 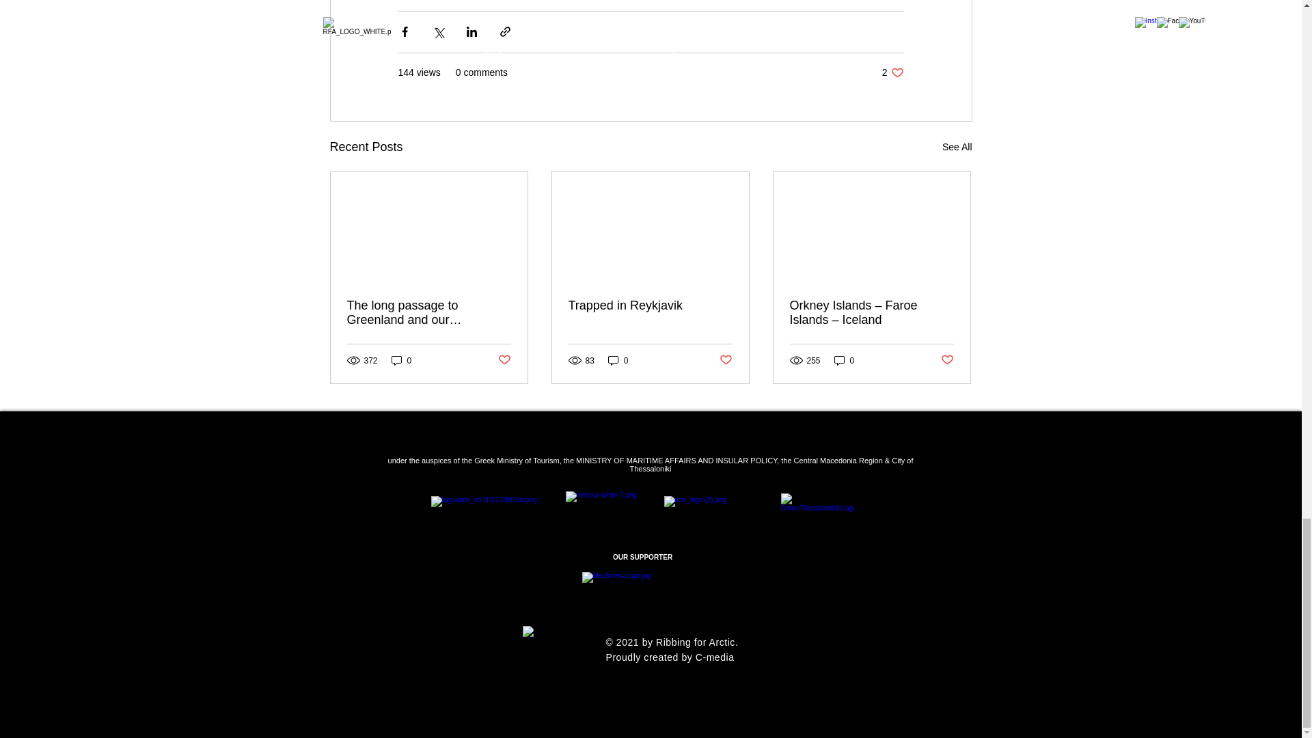 What do you see at coordinates (650, 305) in the screenshot?
I see `Trapped in Reykjavik` at bounding box center [650, 305].